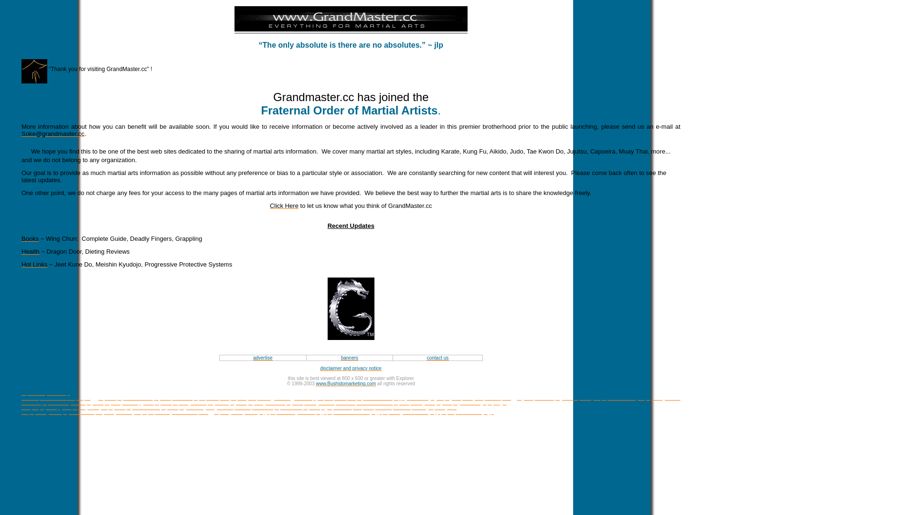  Describe the element at coordinates (228, 398) in the screenshot. I see `luxury12` at that location.